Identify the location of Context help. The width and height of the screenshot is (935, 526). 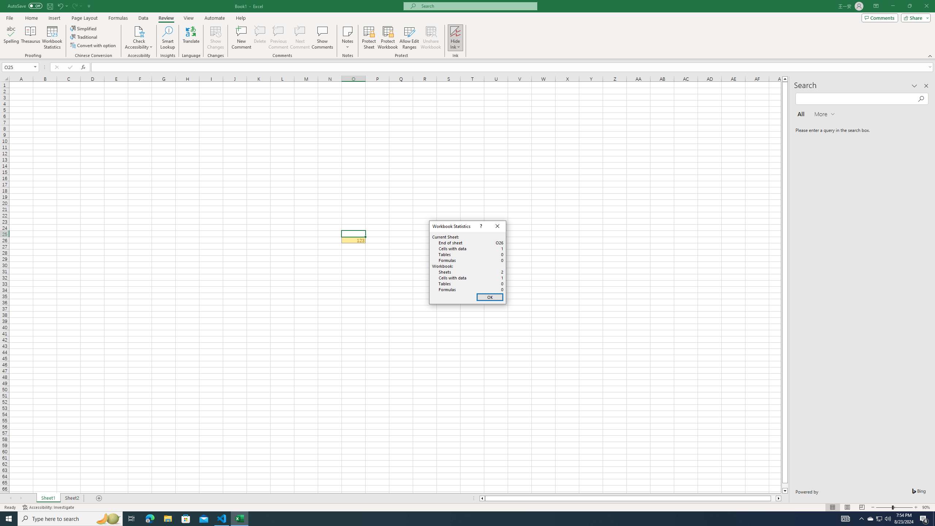
(480, 226).